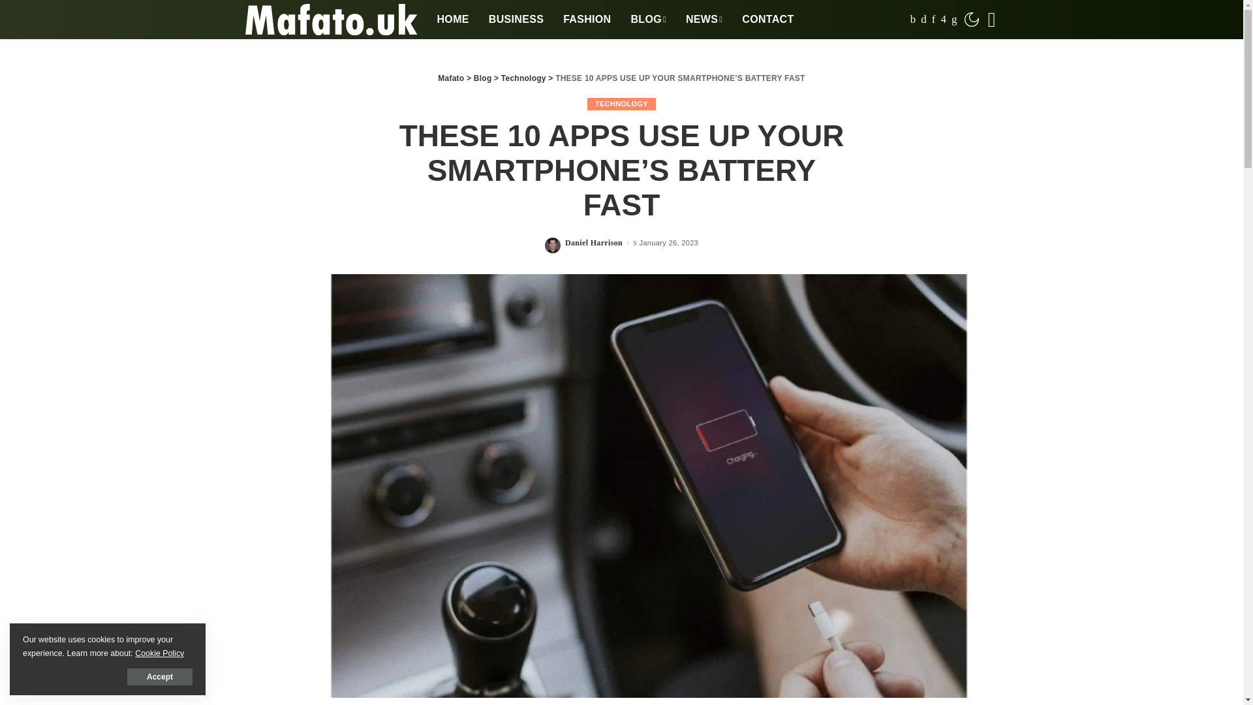 This screenshot has height=705, width=1253. Describe the element at coordinates (649, 20) in the screenshot. I see `BLOG` at that location.